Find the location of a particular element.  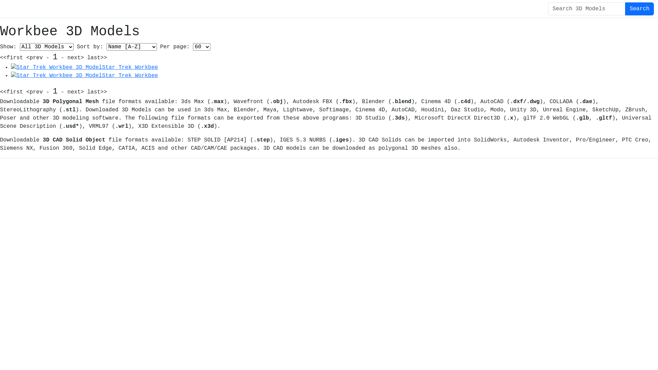

Support is located at coordinates (213, 164).